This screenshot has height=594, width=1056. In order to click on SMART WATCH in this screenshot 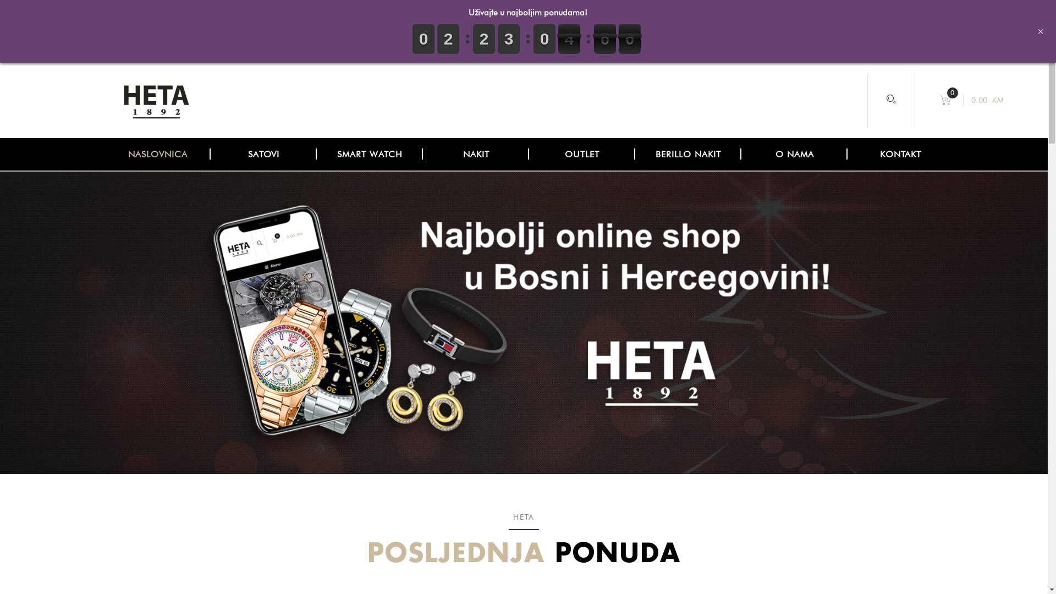, I will do `click(370, 154)`.